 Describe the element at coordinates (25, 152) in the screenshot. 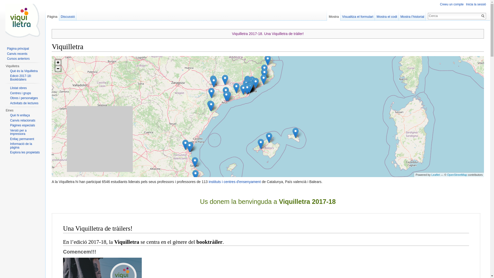

I see `Explora les propietats` at that location.